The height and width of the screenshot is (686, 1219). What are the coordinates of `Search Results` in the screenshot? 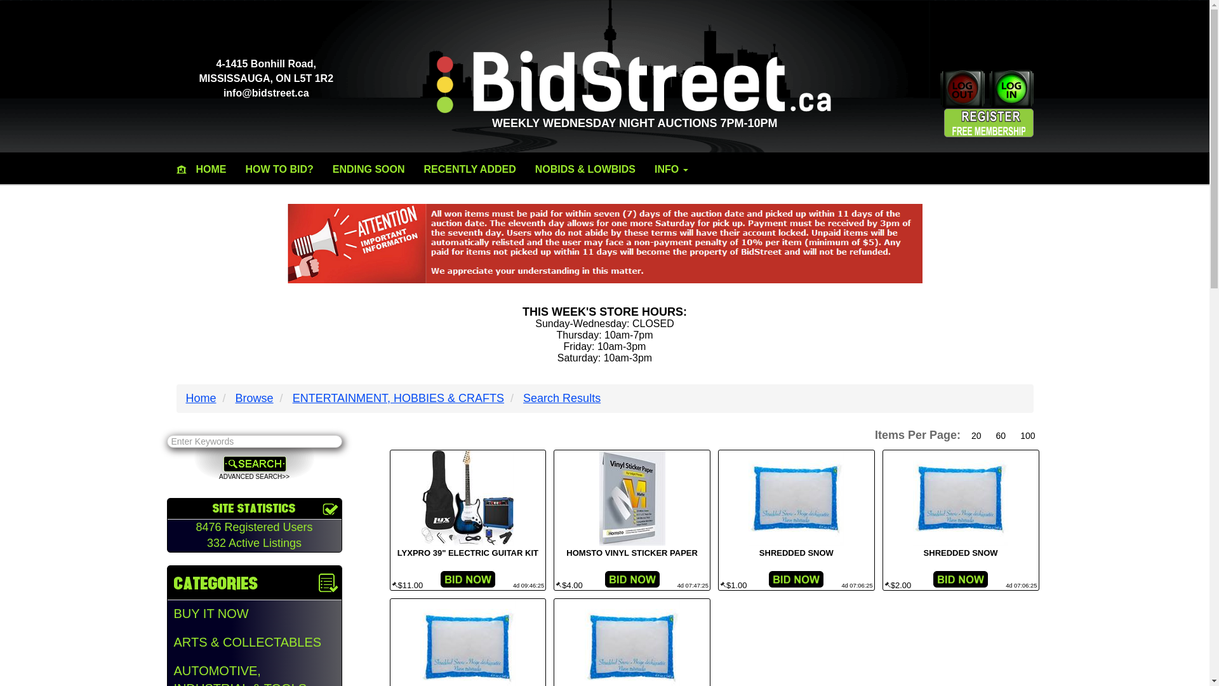 It's located at (562, 398).